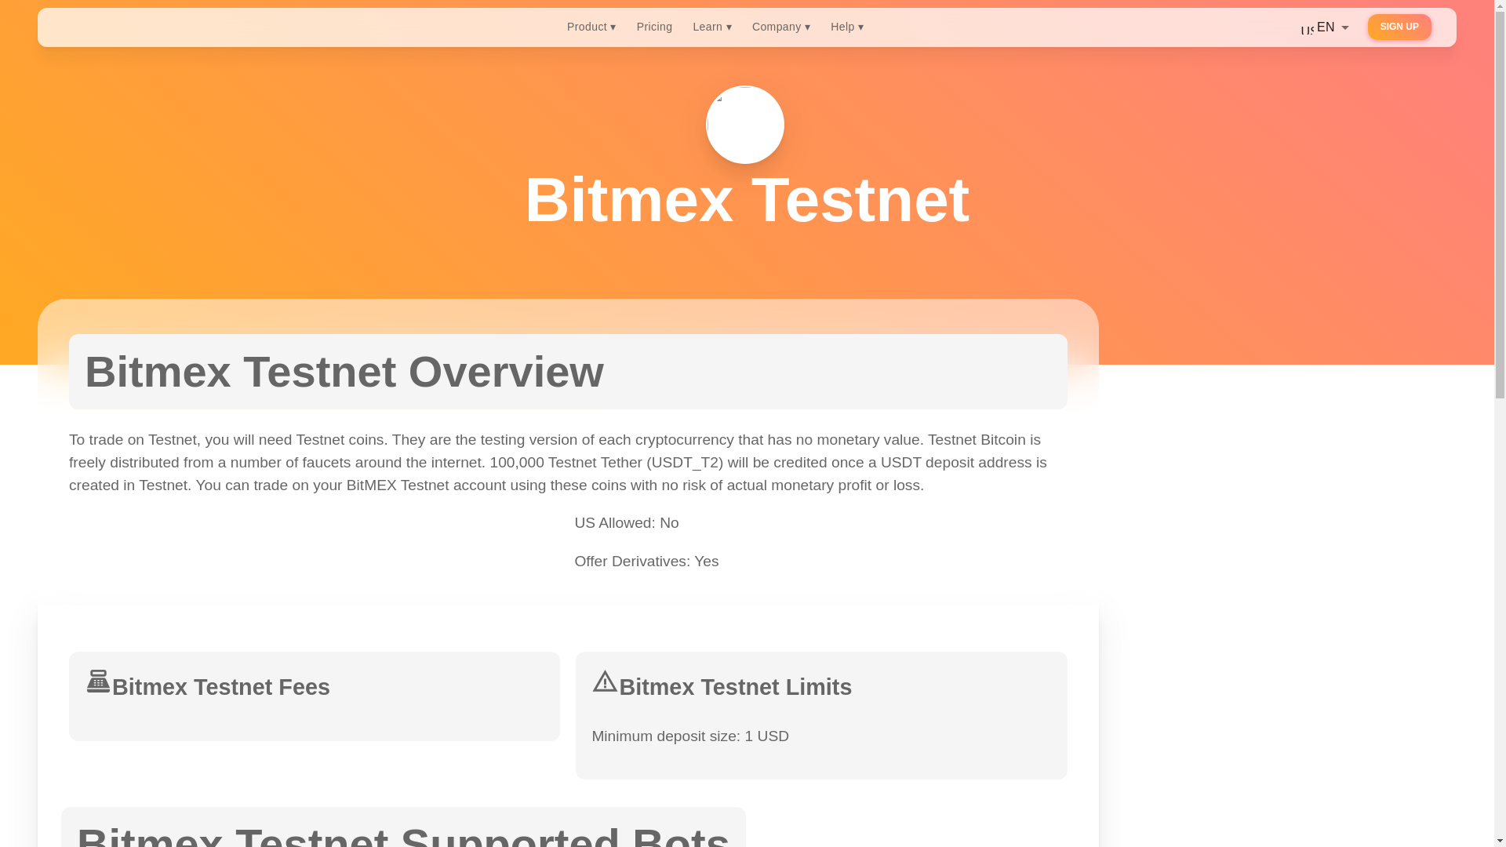 Image resolution: width=1506 pixels, height=847 pixels. Describe the element at coordinates (1307, 28) in the screenshot. I see `US` at that location.